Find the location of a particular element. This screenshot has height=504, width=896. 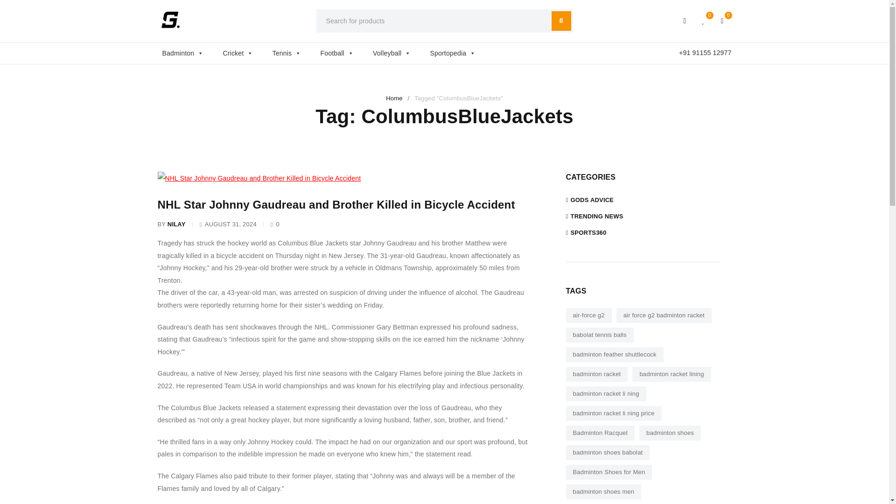

Login or Register is located at coordinates (685, 21).